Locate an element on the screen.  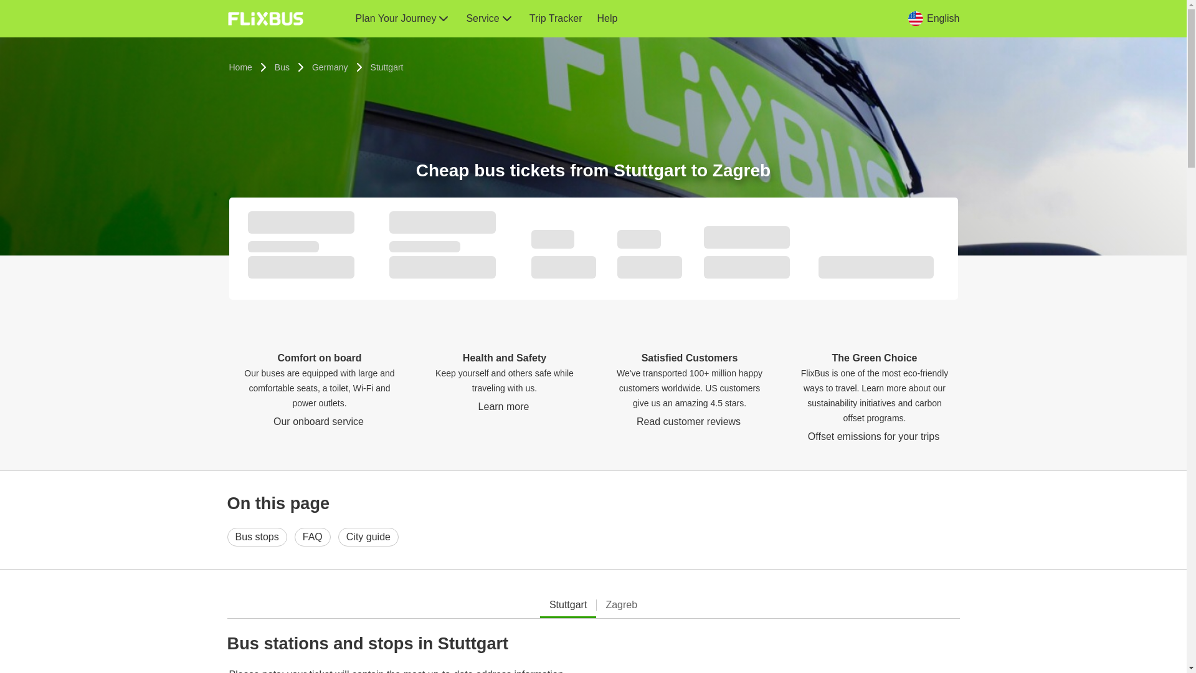
Bus is located at coordinates (282, 67).